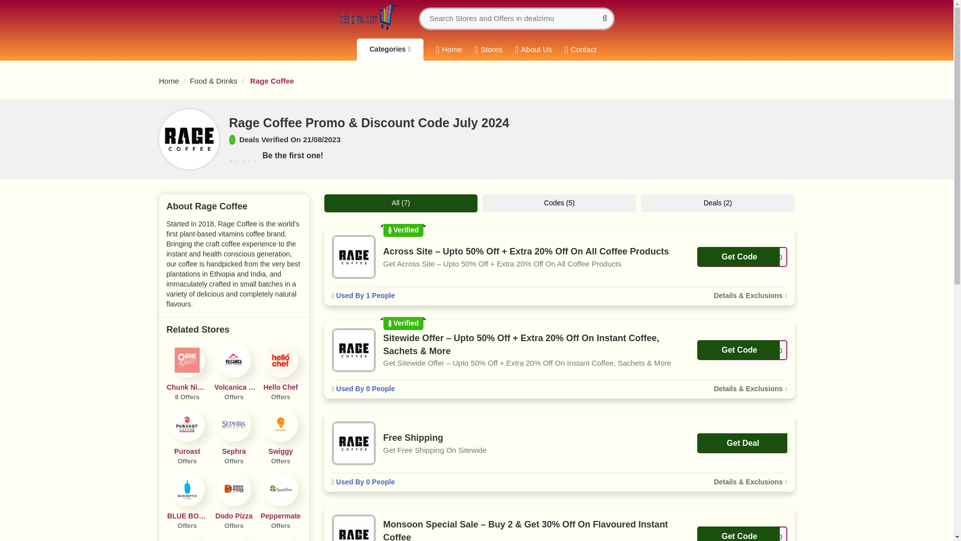 The width and height of the screenshot is (961, 541). Describe the element at coordinates (234, 538) in the screenshot. I see `WOW!!!` at that location.